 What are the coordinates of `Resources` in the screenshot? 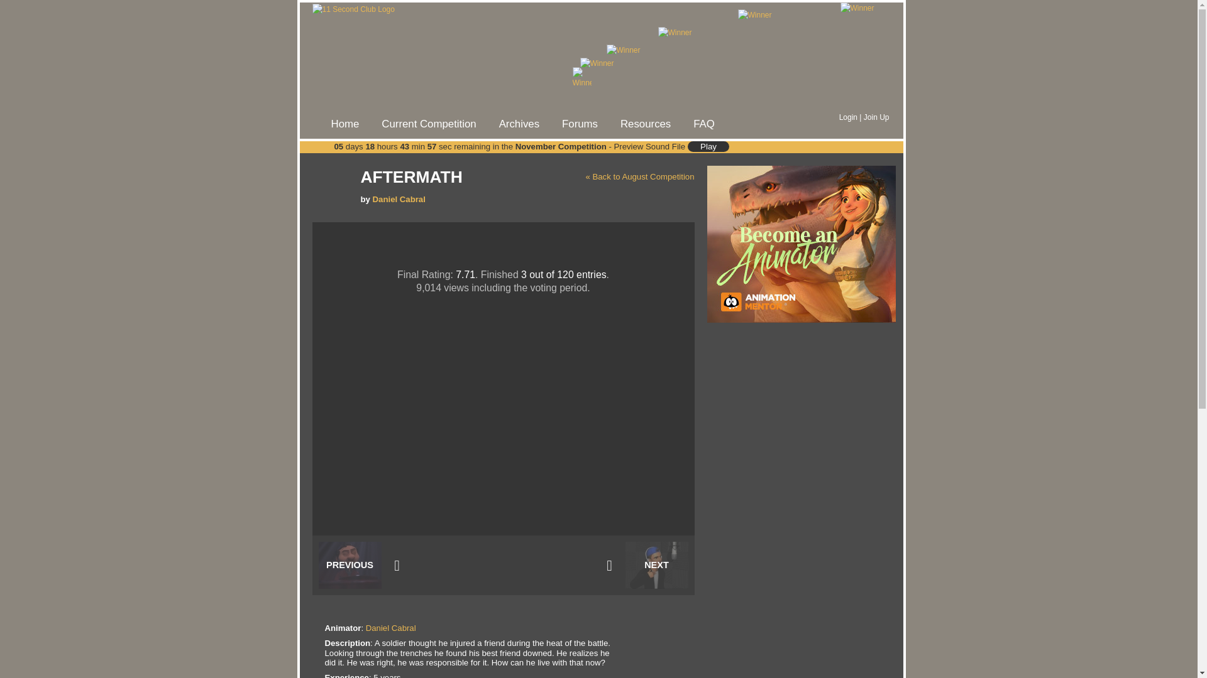 It's located at (645, 124).